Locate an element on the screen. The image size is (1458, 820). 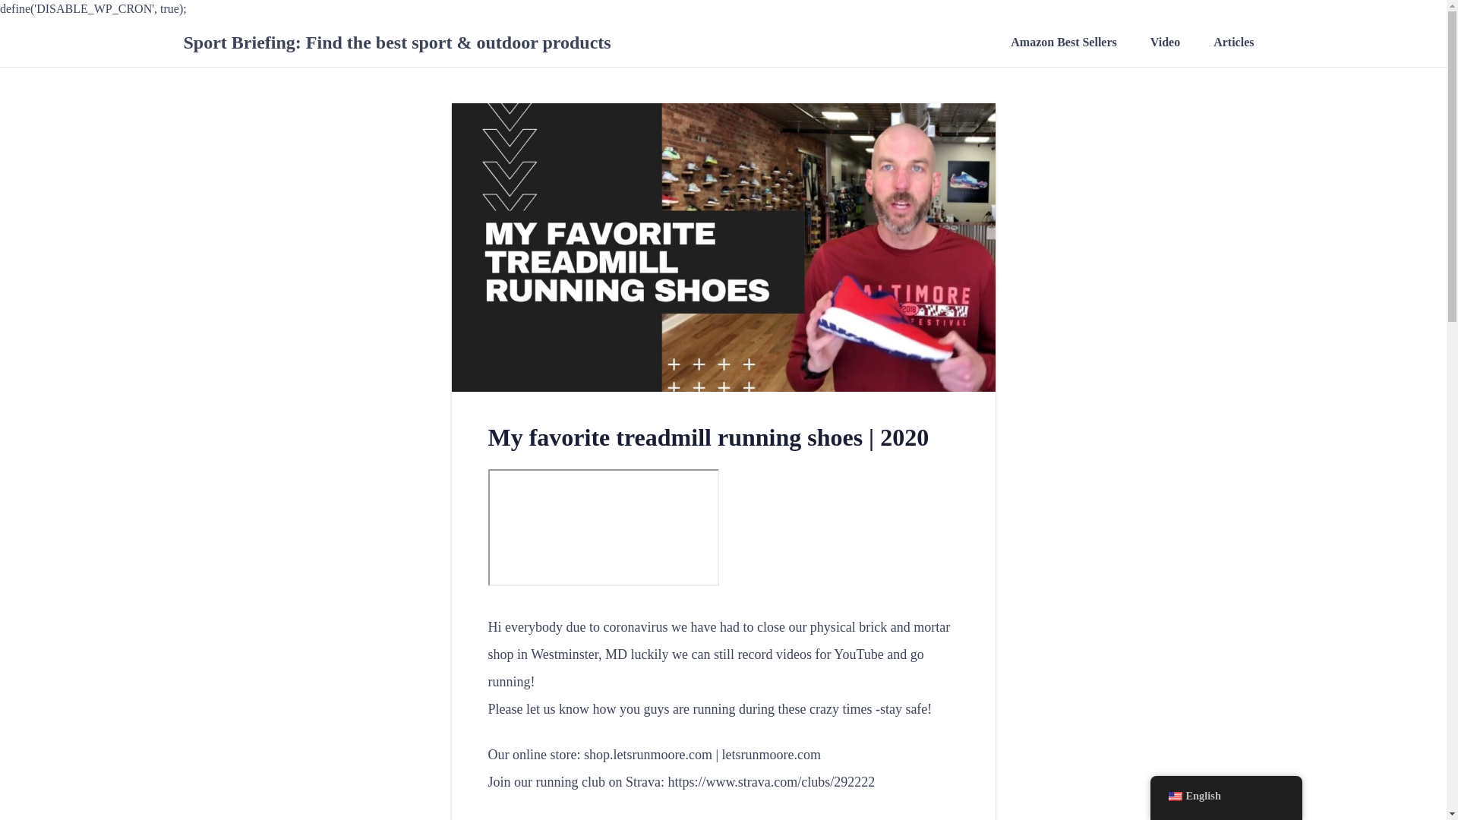
Amazon Best Sellers is located at coordinates (1063, 42).